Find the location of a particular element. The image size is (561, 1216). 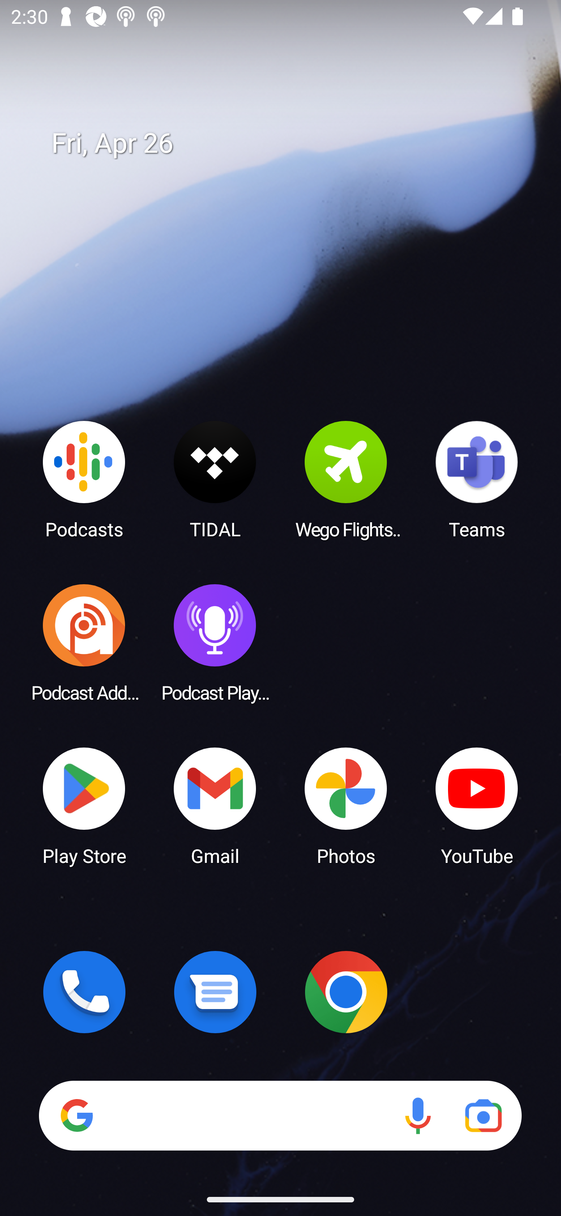

Wego Flights & Hotels is located at coordinates (346, 479).